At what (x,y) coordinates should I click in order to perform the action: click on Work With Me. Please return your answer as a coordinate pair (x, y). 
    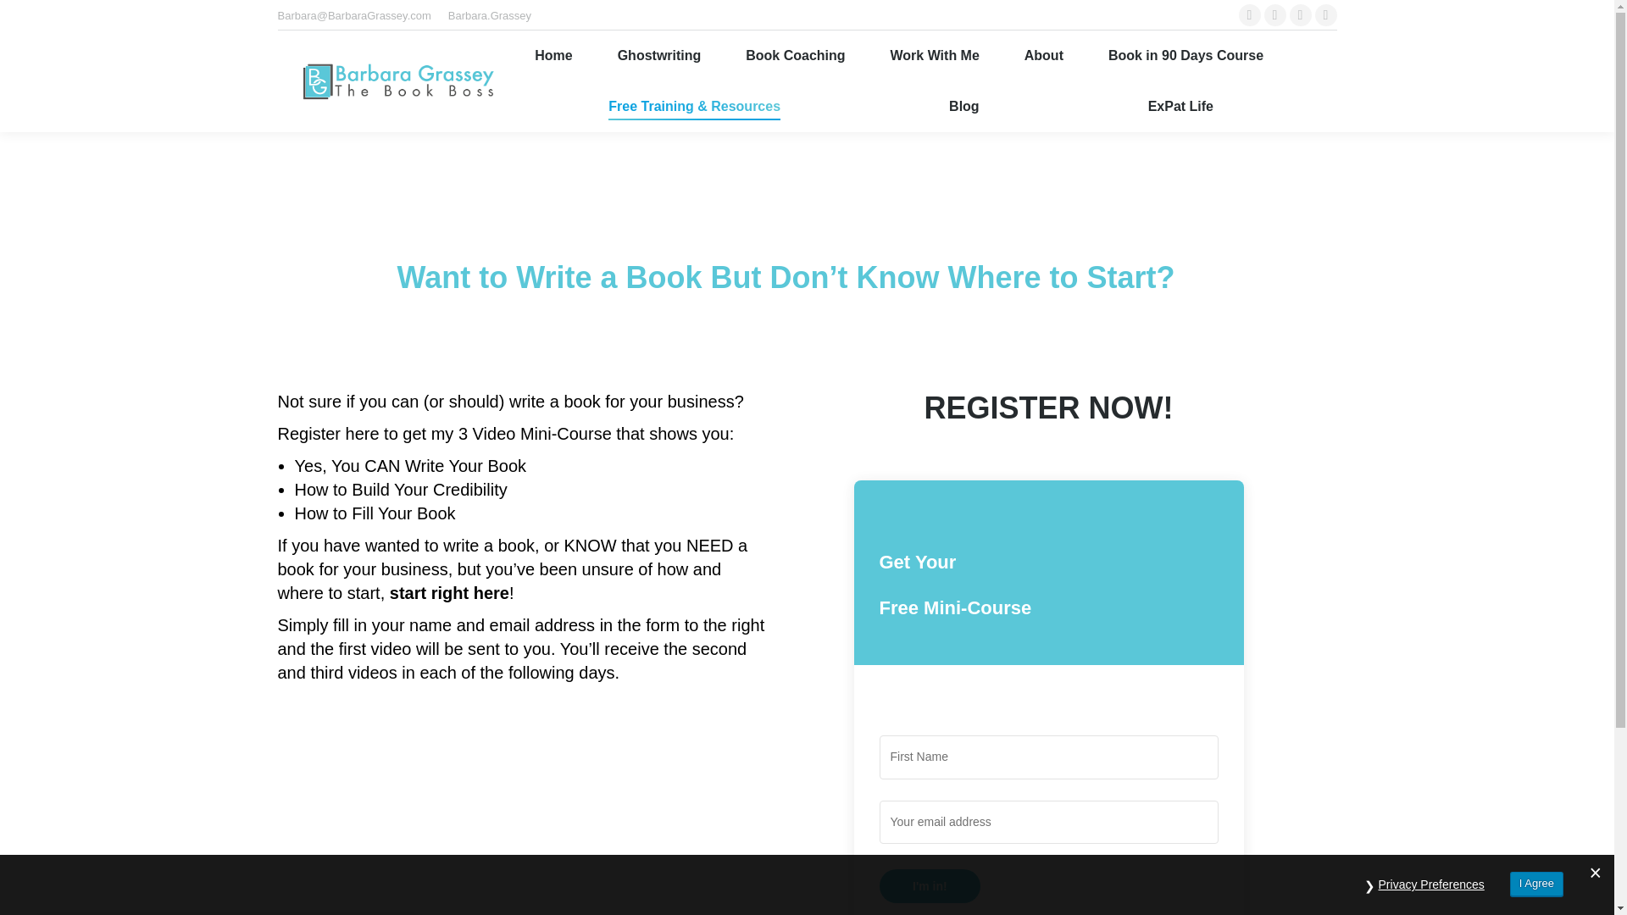
    Looking at the image, I should click on (934, 55).